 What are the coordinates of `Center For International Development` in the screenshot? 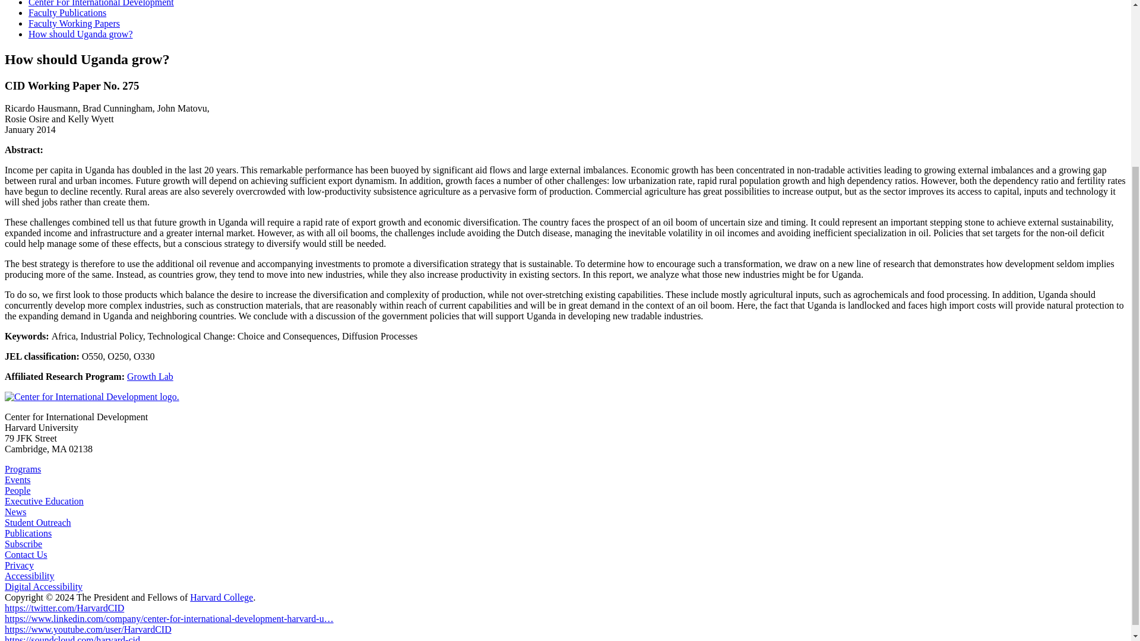 It's located at (101, 4).